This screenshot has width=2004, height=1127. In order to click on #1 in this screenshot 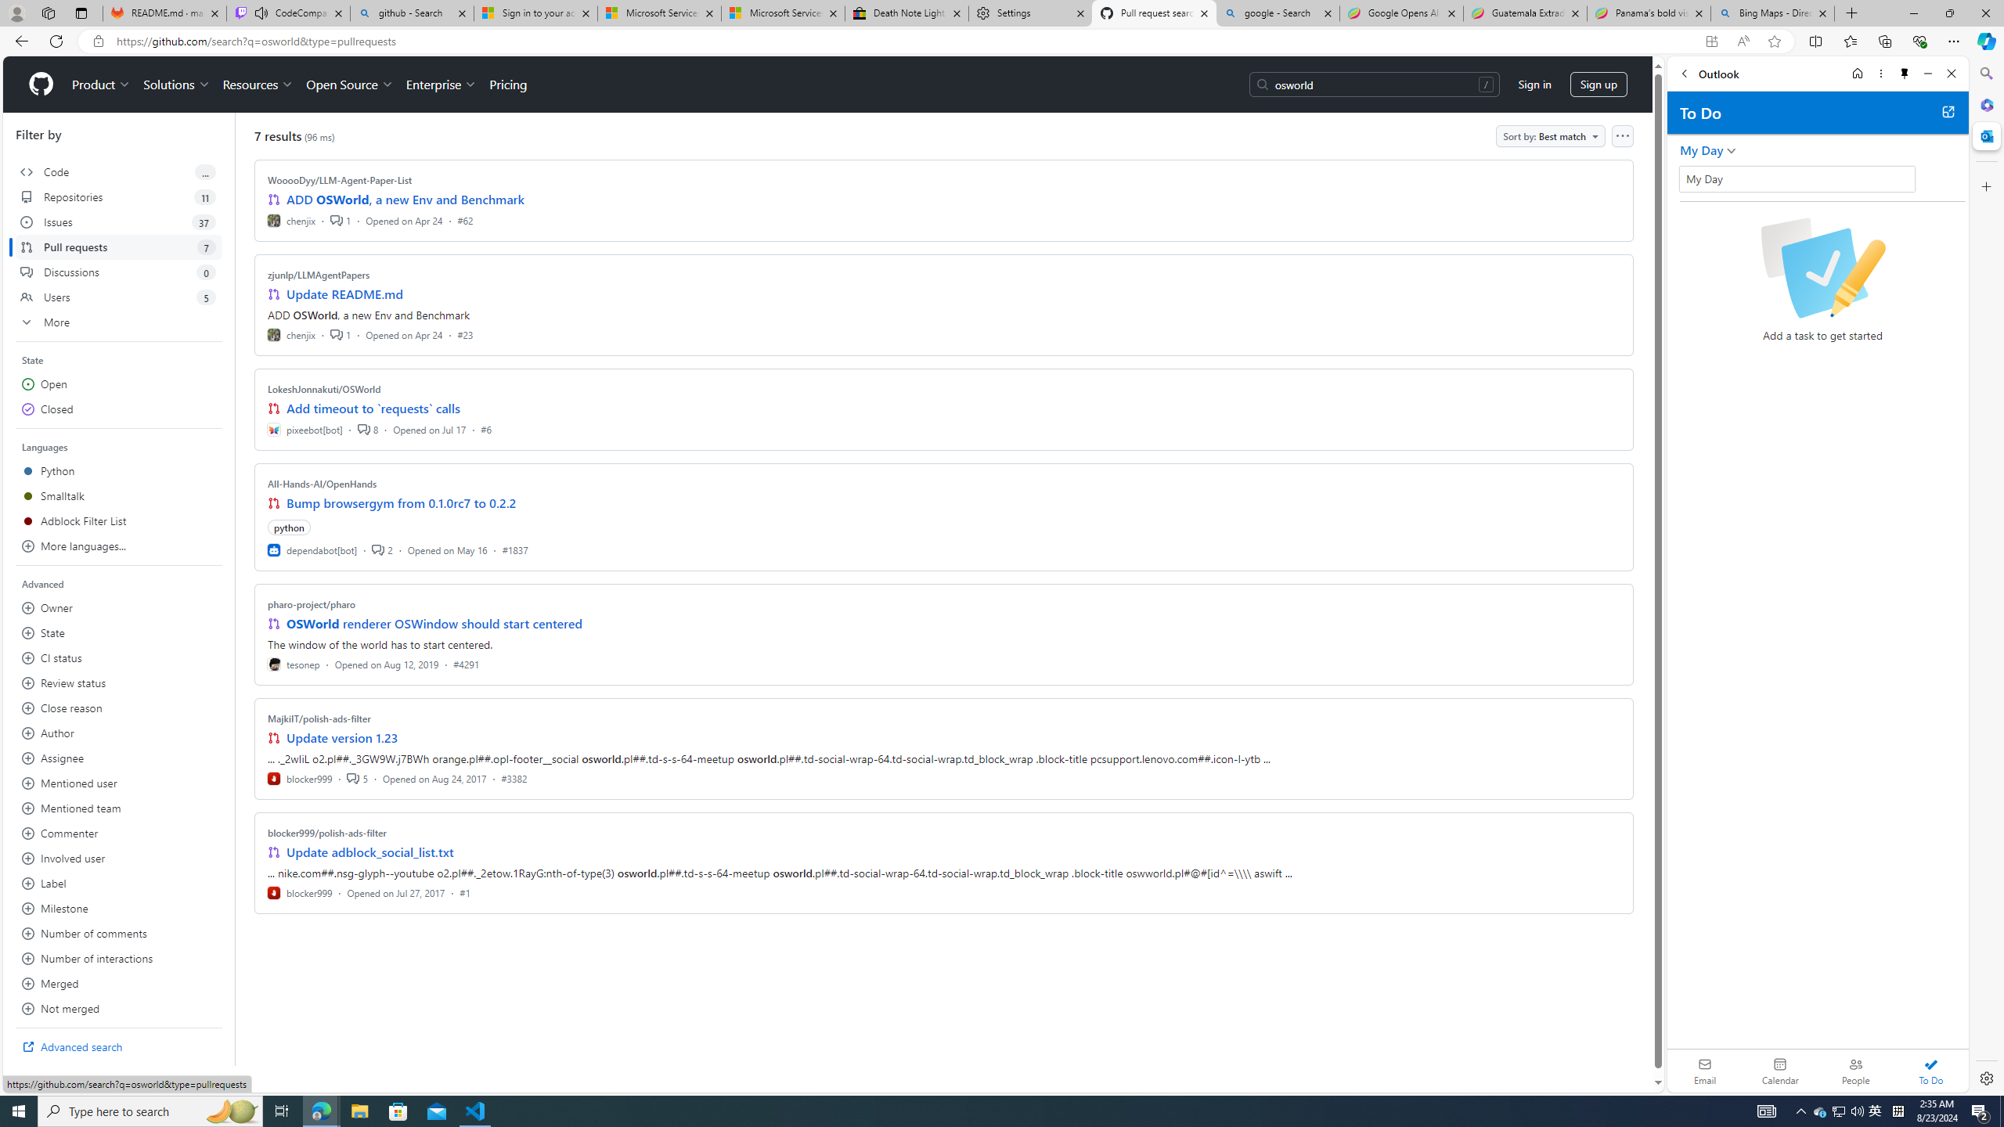, I will do `click(465, 892)`.